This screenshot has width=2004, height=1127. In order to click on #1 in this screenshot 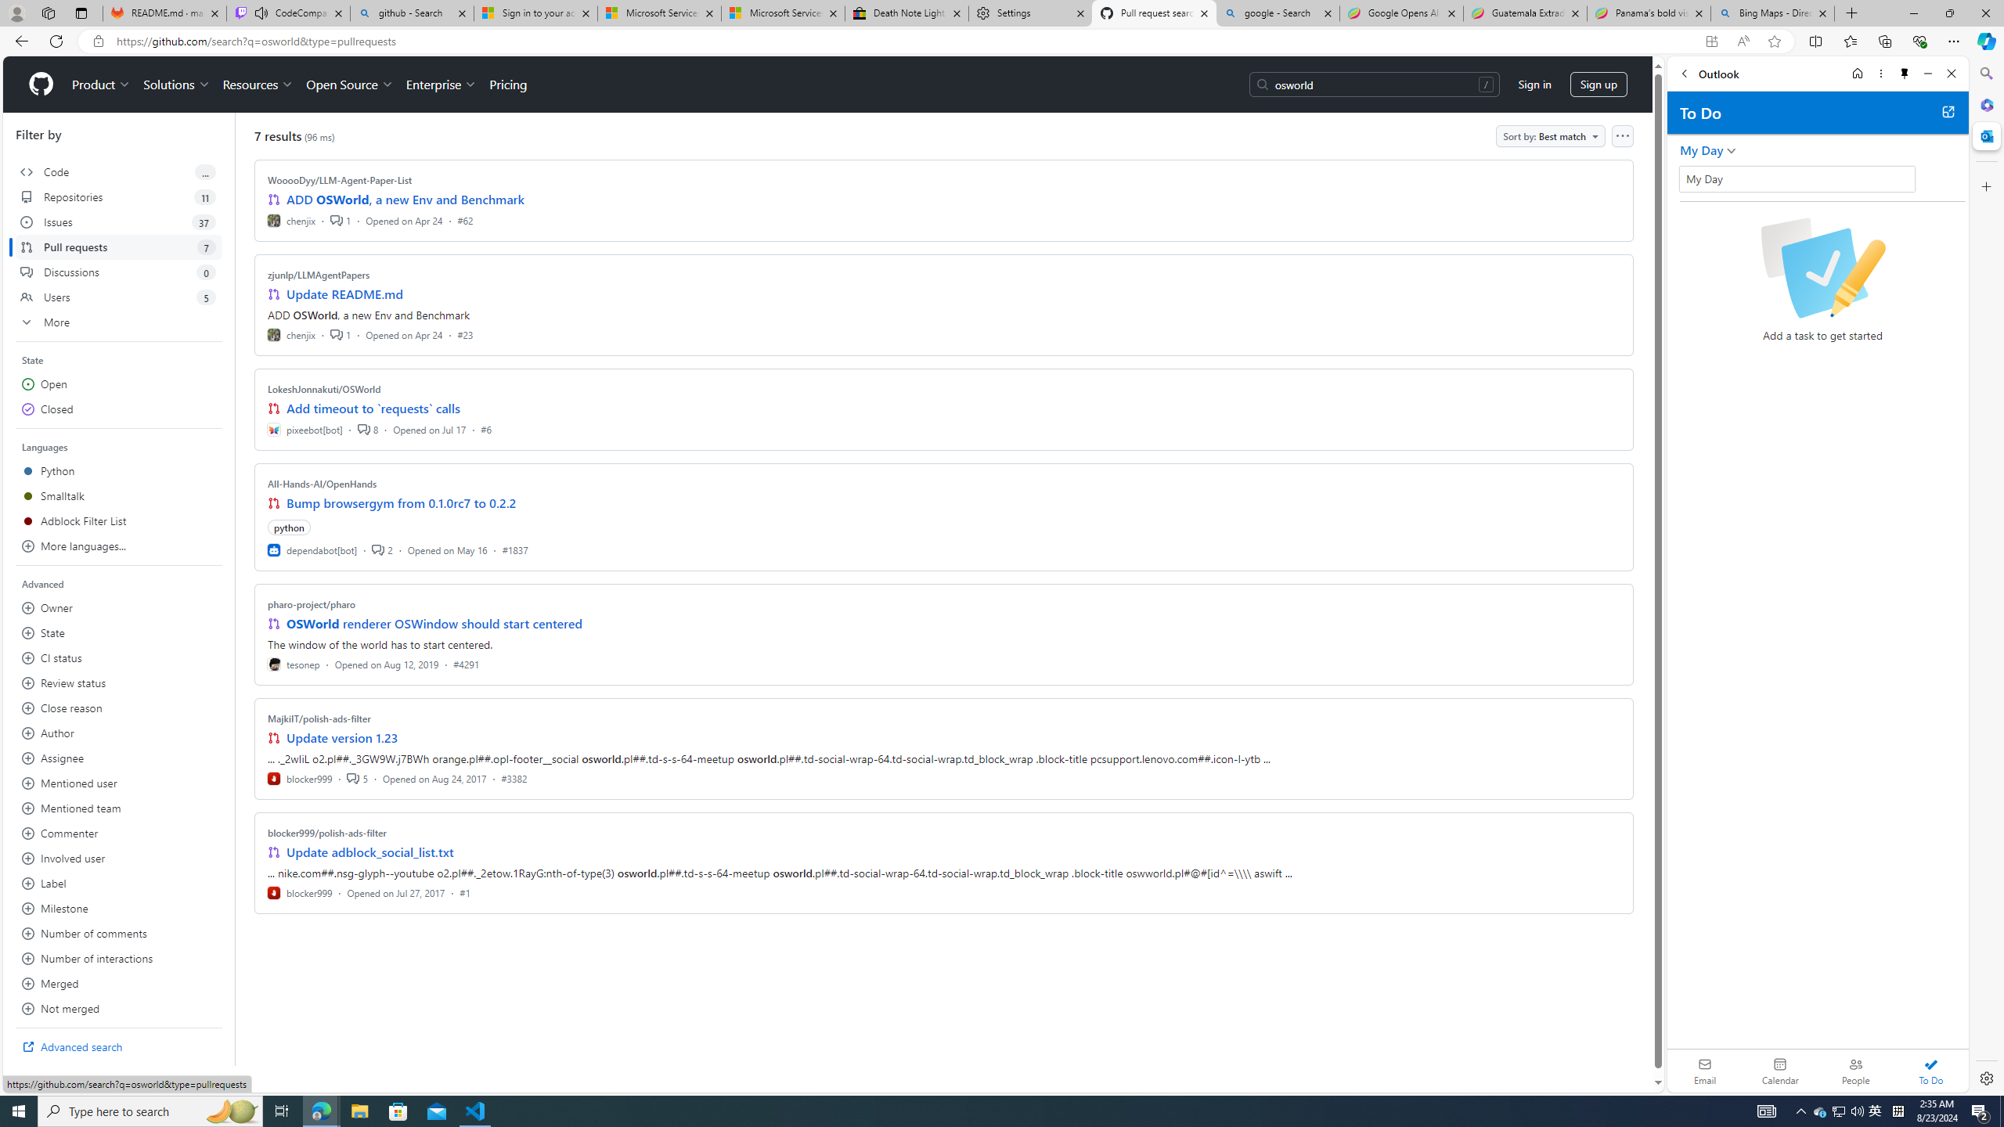, I will do `click(465, 892)`.